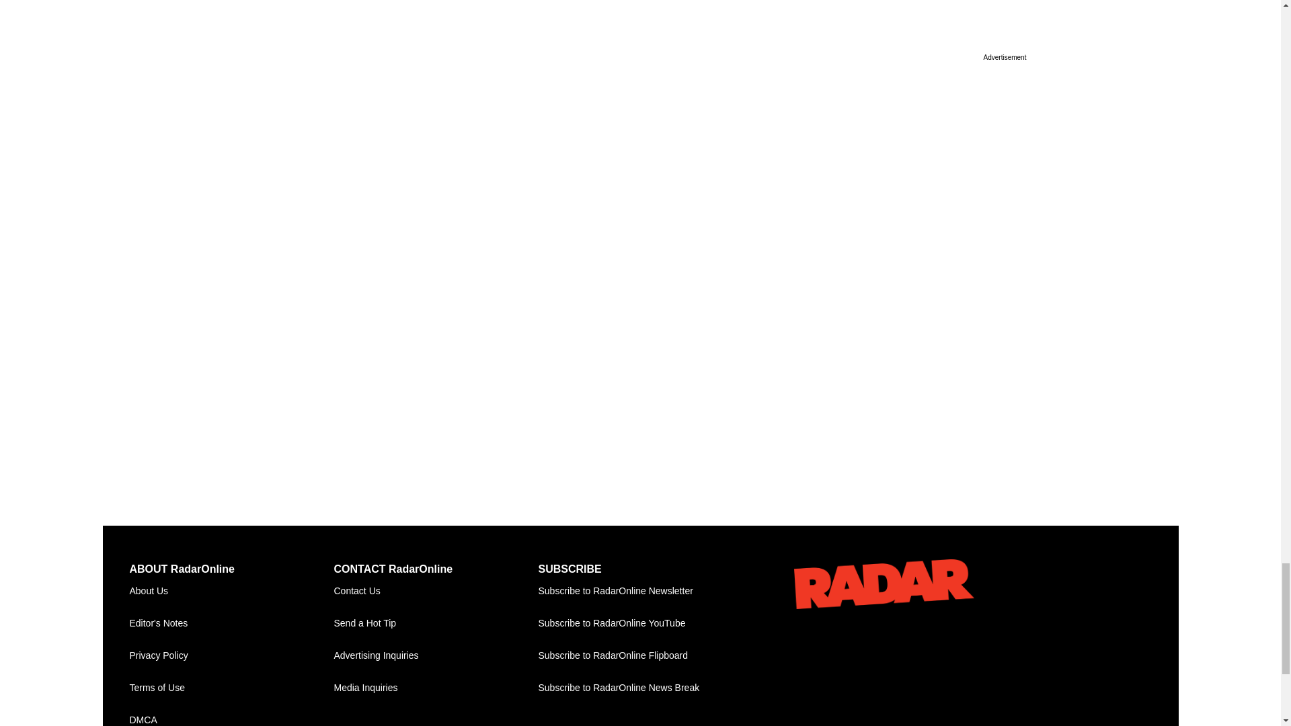 The height and width of the screenshot is (726, 1291). I want to click on Editor's Notes, so click(231, 623).